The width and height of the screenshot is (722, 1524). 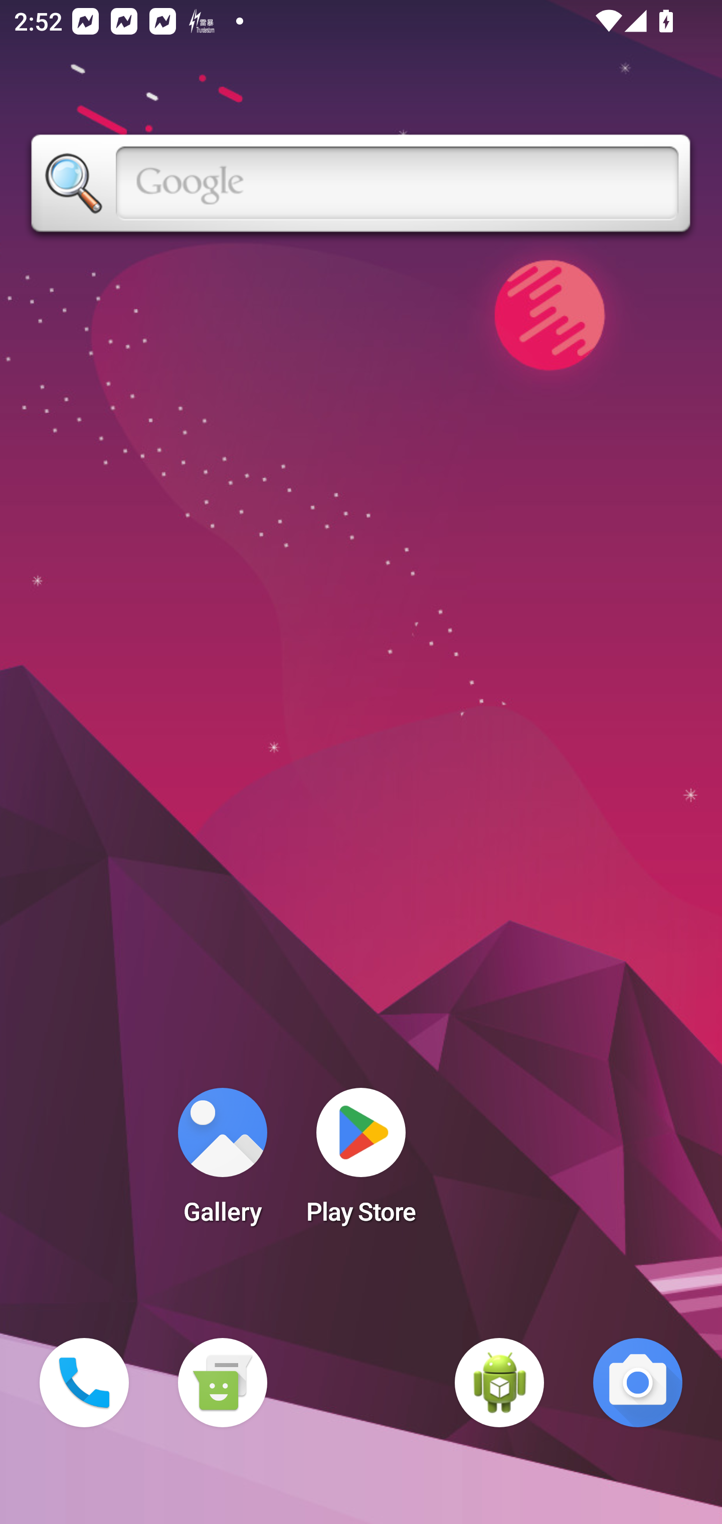 I want to click on Messaging, so click(x=222, y=1383).